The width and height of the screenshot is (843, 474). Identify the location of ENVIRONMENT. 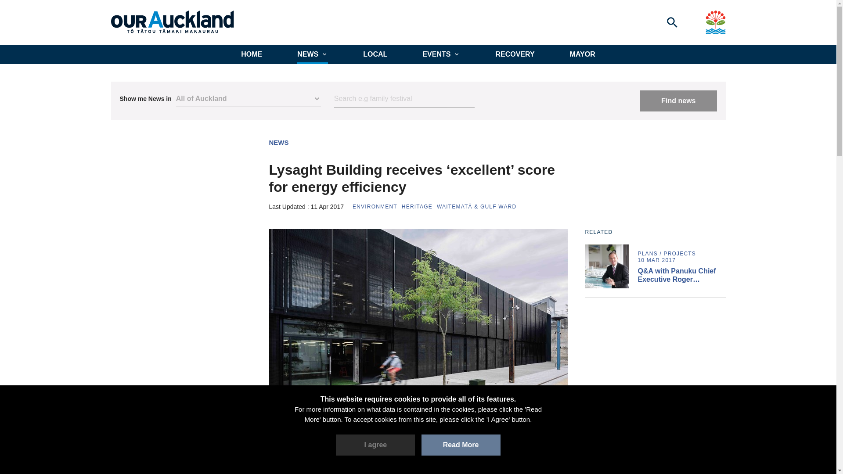
(375, 207).